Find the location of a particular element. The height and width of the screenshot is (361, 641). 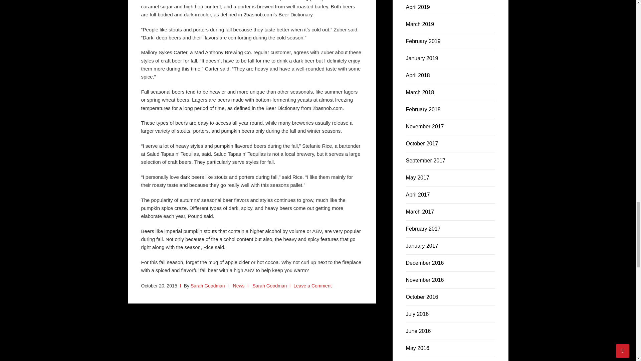

Leave a Comment is located at coordinates (312, 285).